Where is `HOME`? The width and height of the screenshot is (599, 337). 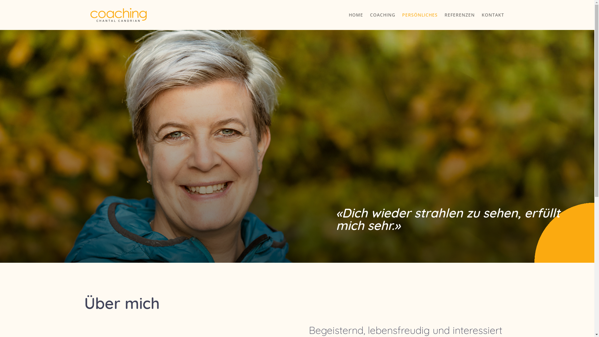
HOME is located at coordinates (356, 15).